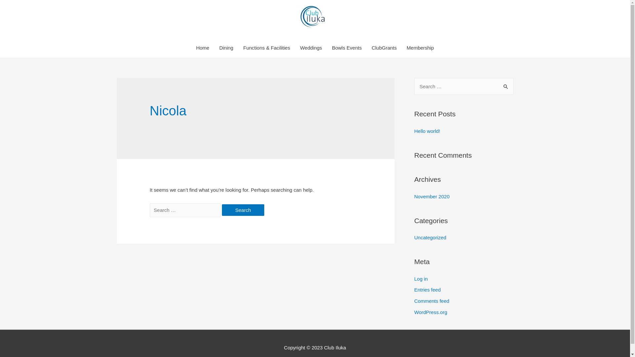 The image size is (635, 357). What do you see at coordinates (267, 48) in the screenshot?
I see `Functions & Facilities` at bounding box center [267, 48].